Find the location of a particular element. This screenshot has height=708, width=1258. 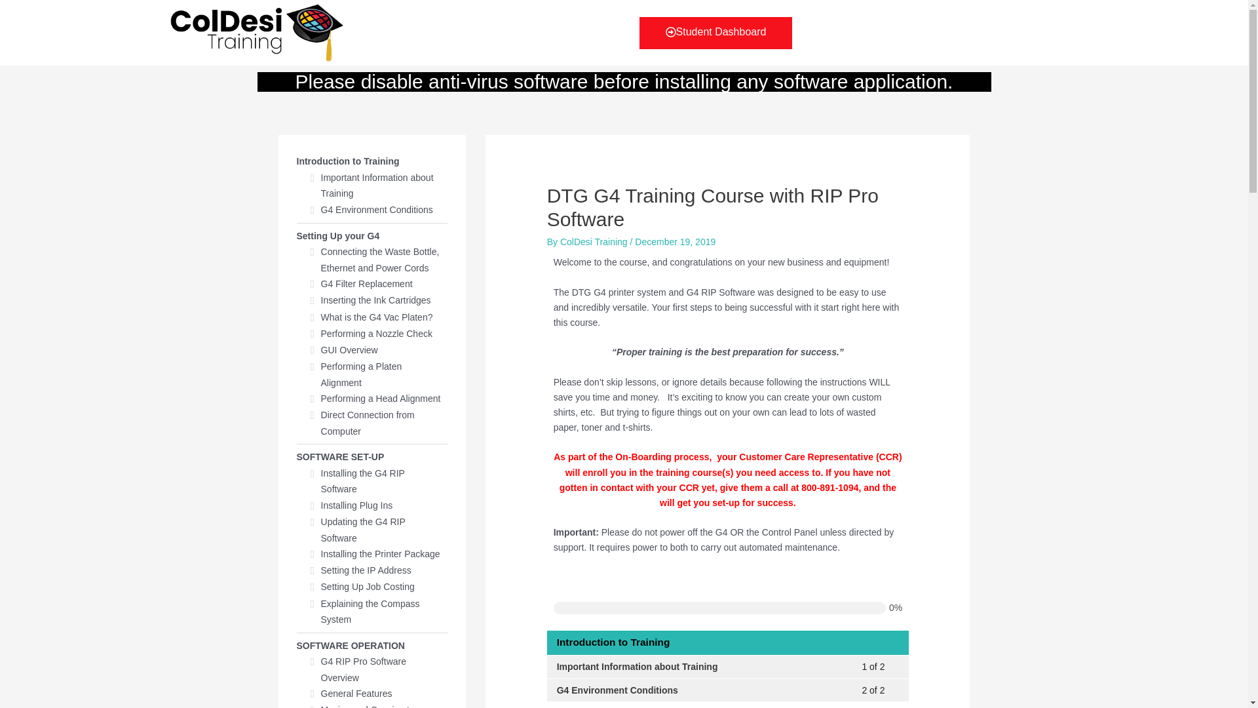

View all posts by ColDesi Training is located at coordinates (595, 241).